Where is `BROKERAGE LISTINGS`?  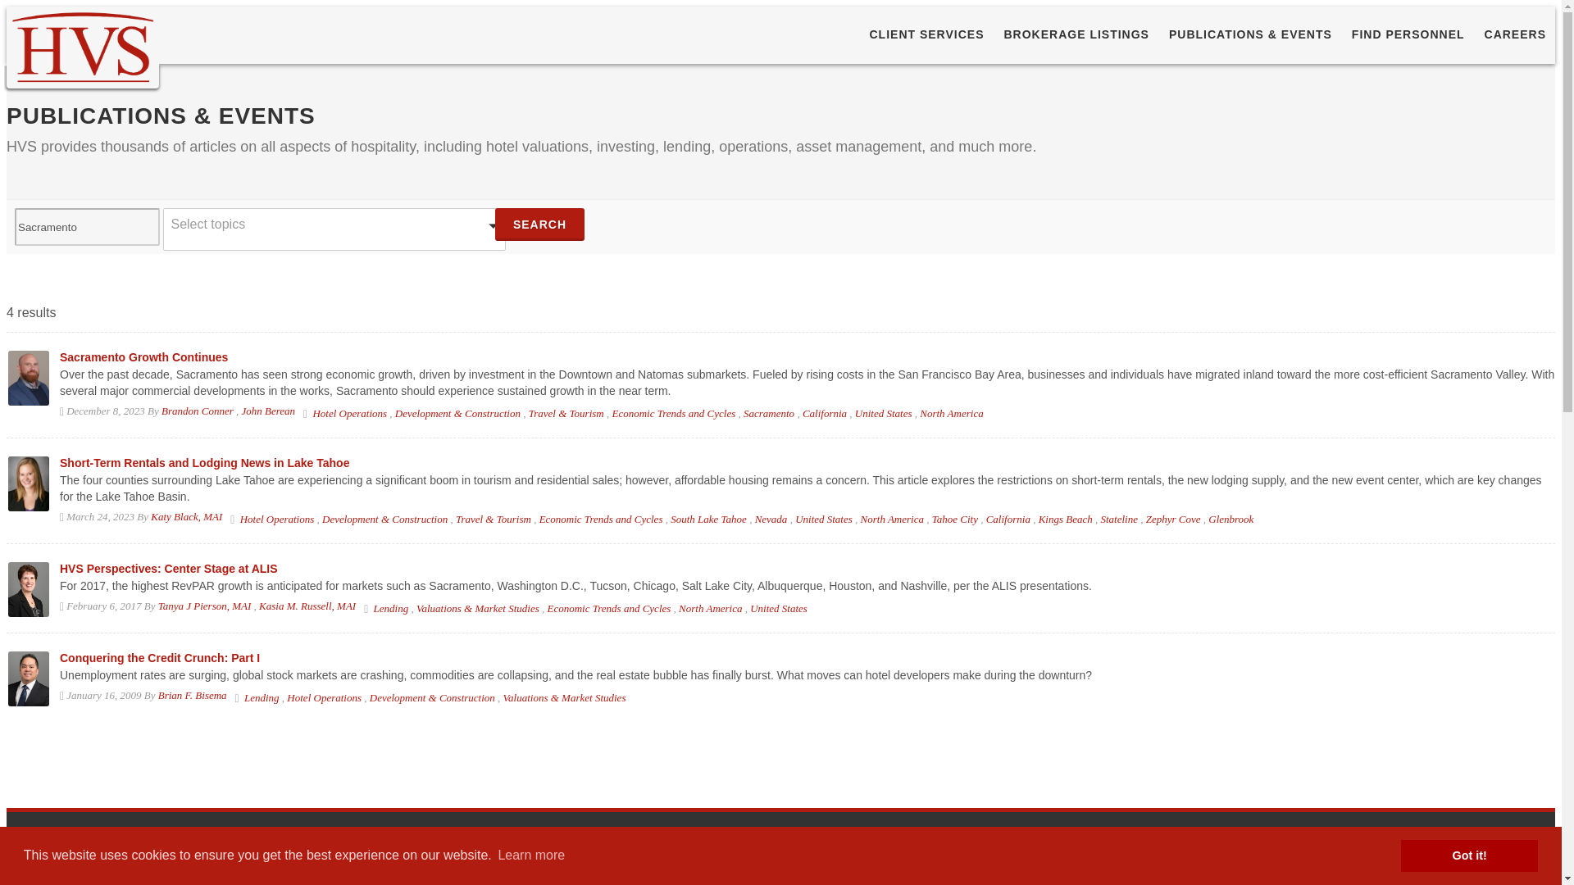 BROKERAGE LISTINGS is located at coordinates (1076, 34).